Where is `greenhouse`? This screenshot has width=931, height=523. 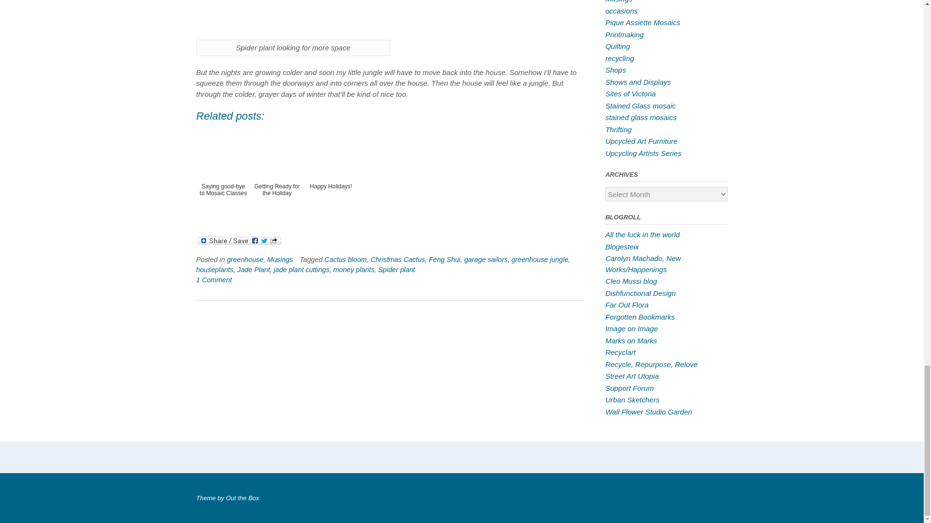 greenhouse is located at coordinates (245, 260).